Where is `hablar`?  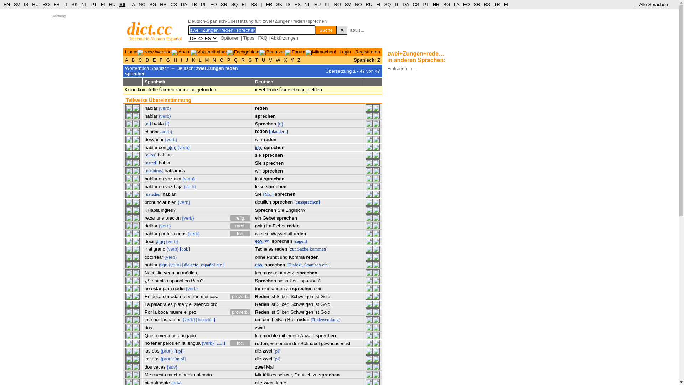 hablar is located at coordinates (151, 234).